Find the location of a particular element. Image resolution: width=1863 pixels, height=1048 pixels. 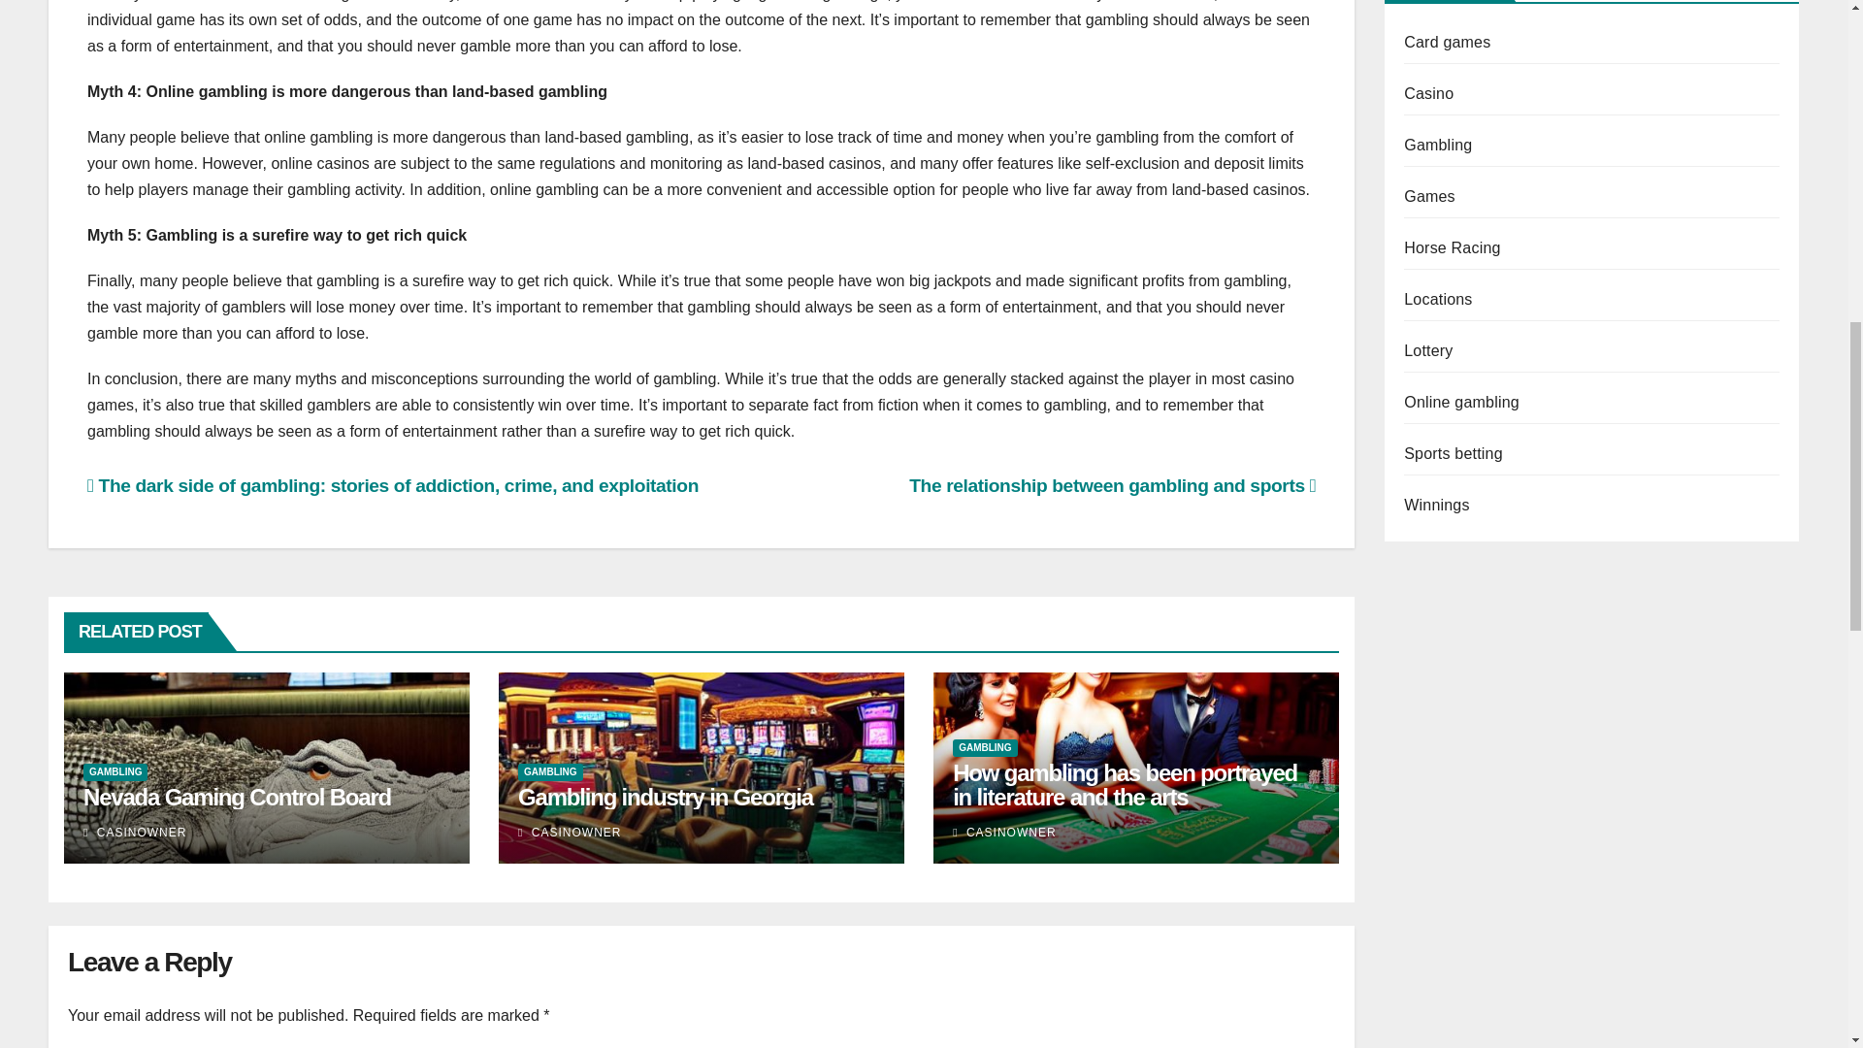

How gambling has been portrayed in literature and the arts is located at coordinates (1124, 784).